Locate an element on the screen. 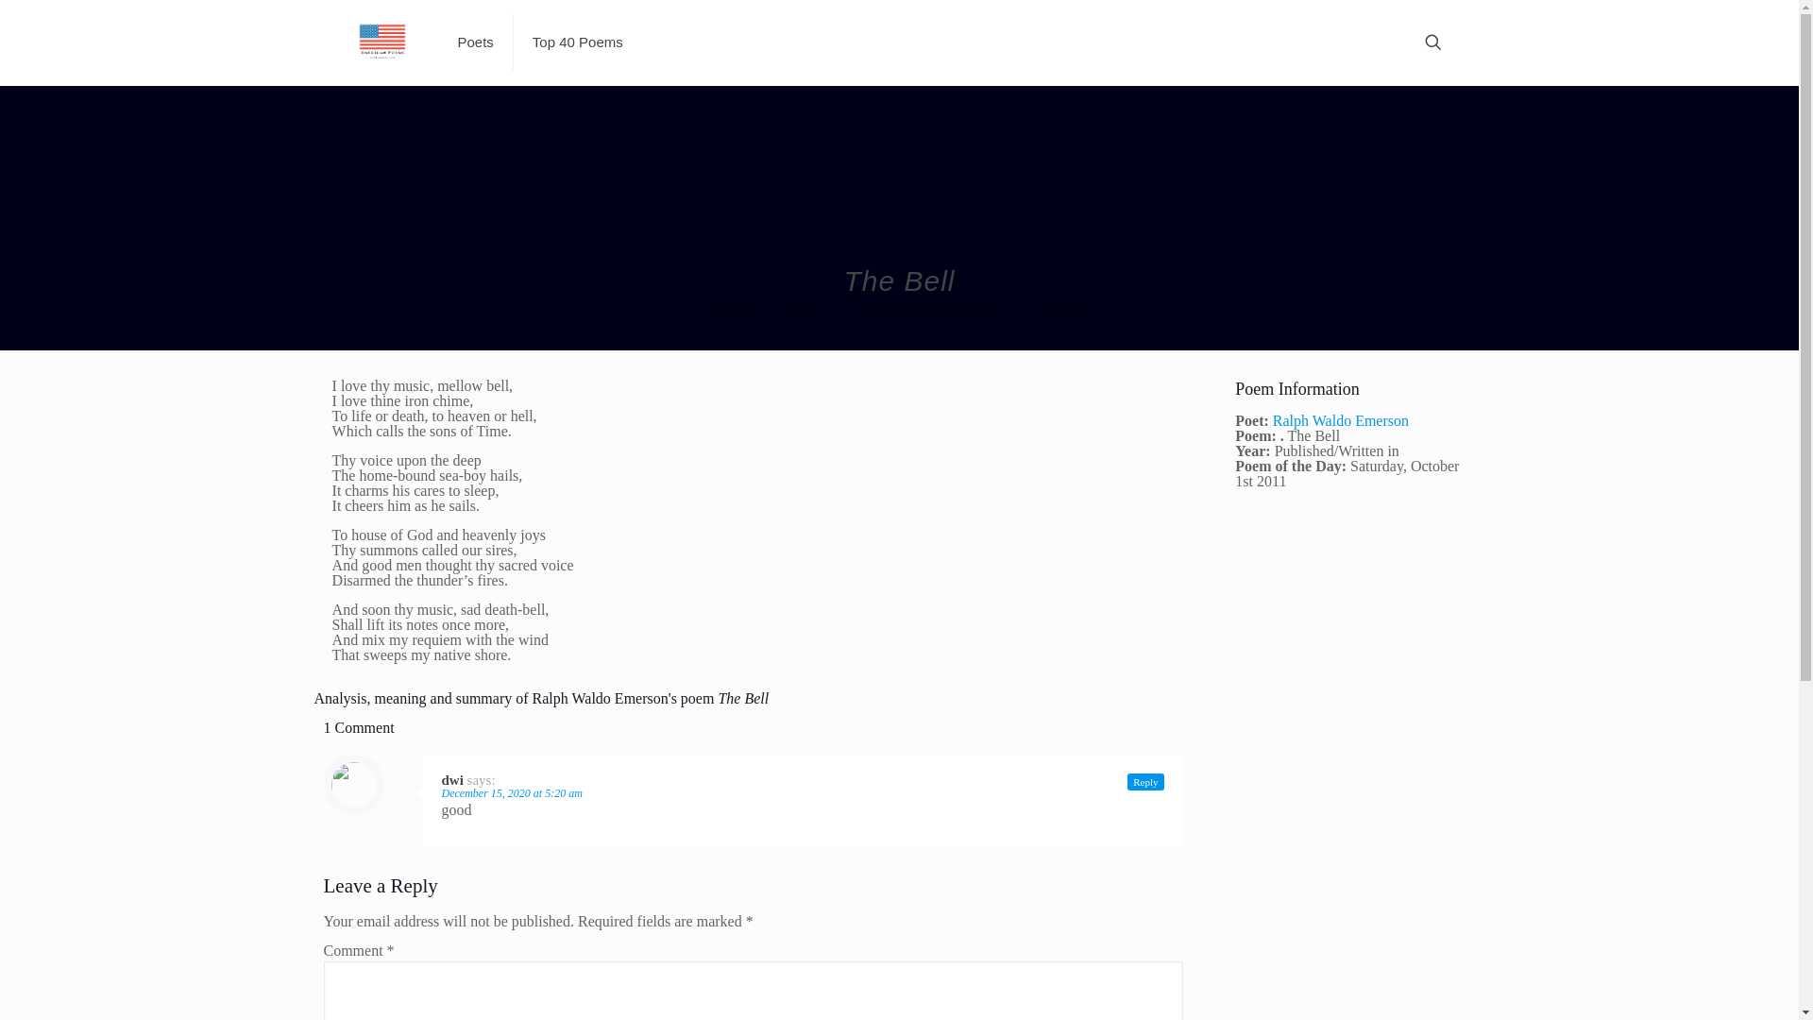  The Bell is located at coordinates (1059, 314).